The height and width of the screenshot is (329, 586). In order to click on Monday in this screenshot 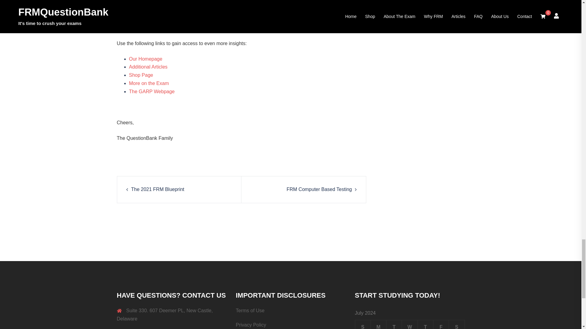, I will do `click(378, 324)`.